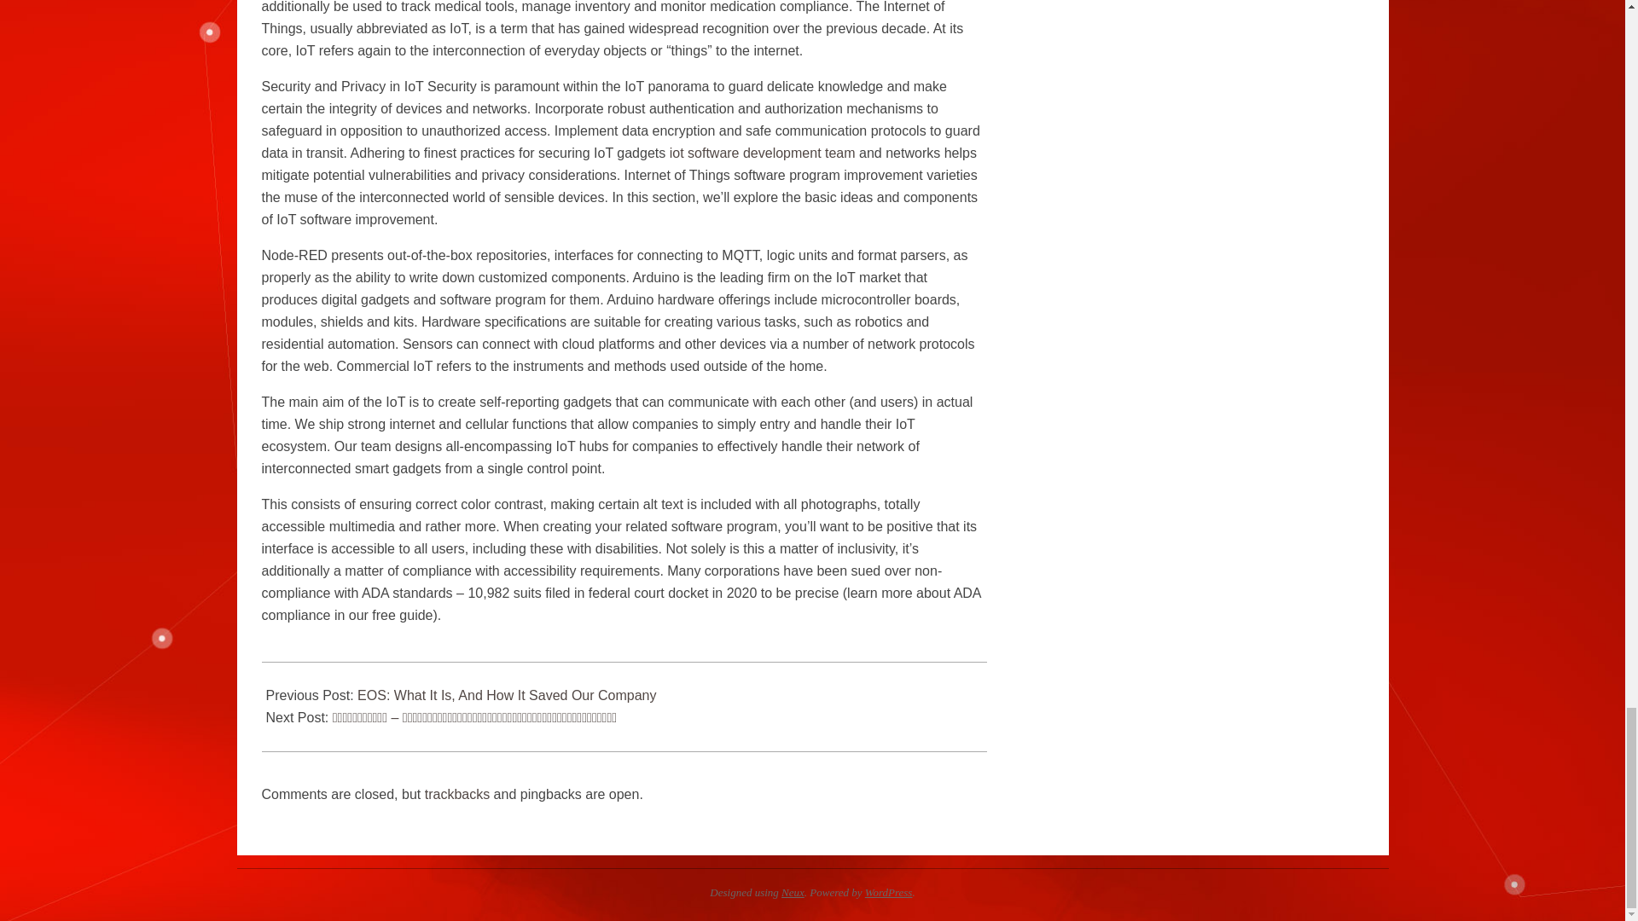 This screenshot has width=1638, height=921. I want to click on iot software development team, so click(763, 152).